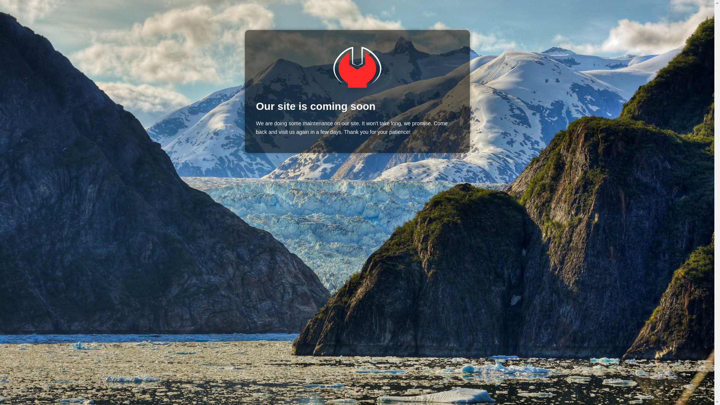 The width and height of the screenshot is (720, 405). I want to click on Find Open Days, so click(357, 67).